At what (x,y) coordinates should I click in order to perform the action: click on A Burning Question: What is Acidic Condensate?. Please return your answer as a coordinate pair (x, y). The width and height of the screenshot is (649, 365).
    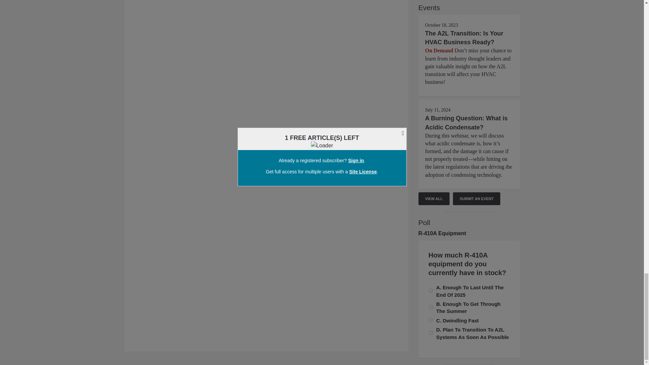
    Looking at the image, I should click on (466, 122).